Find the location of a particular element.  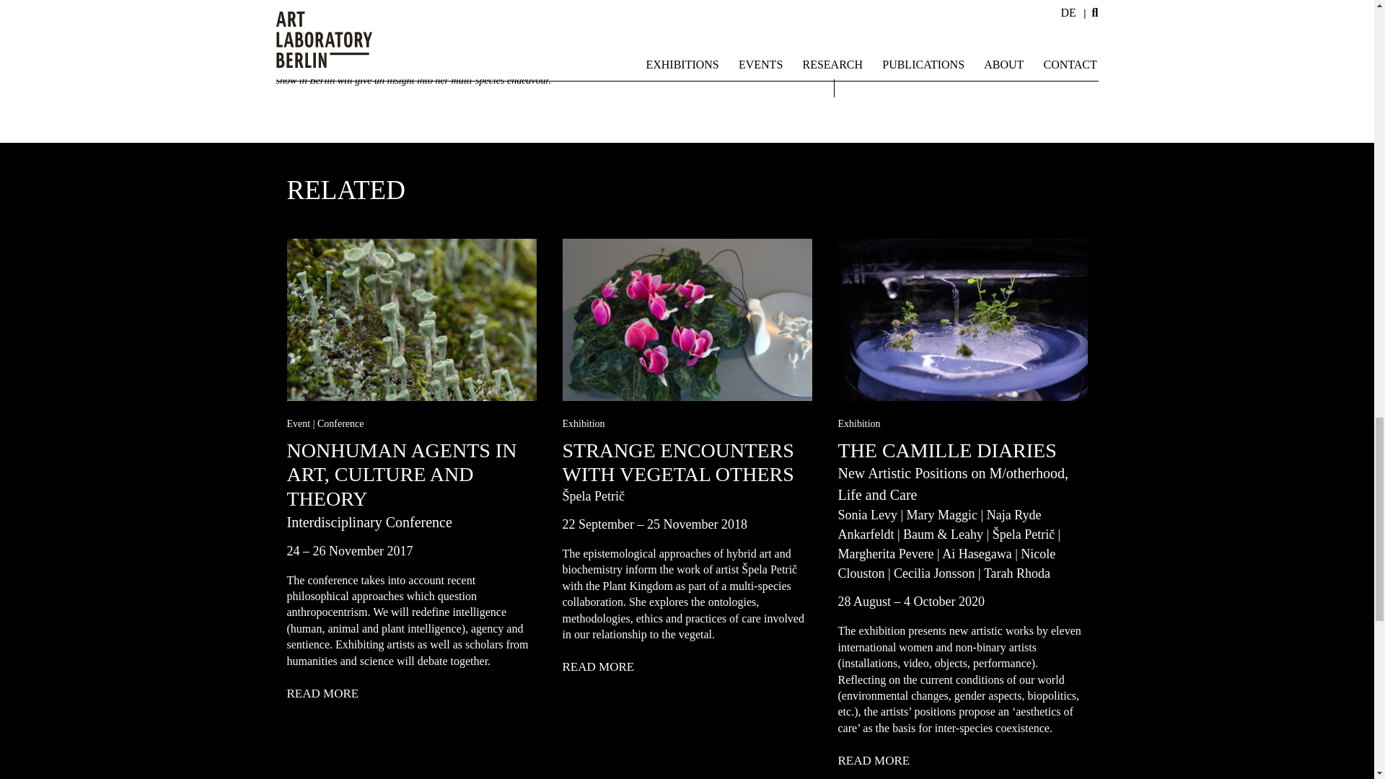

READ MORE is located at coordinates (598, 666).